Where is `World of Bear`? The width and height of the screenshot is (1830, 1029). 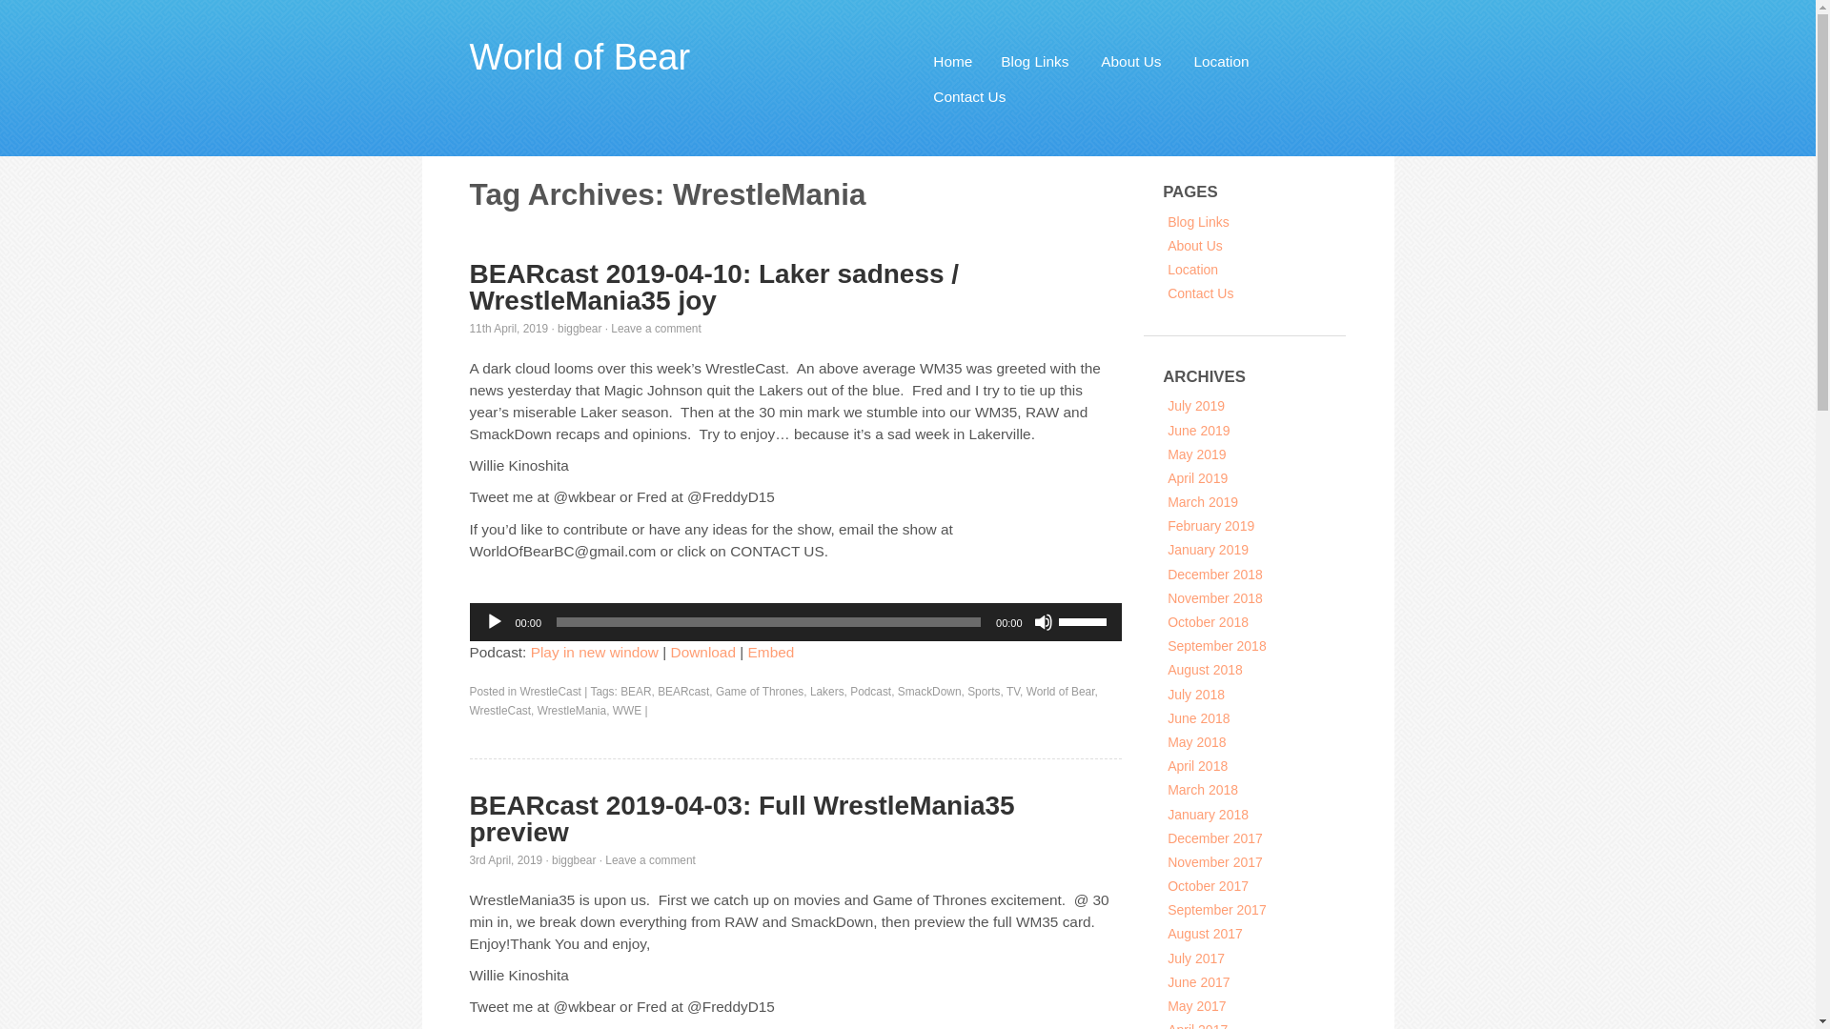 World of Bear is located at coordinates (579, 57).